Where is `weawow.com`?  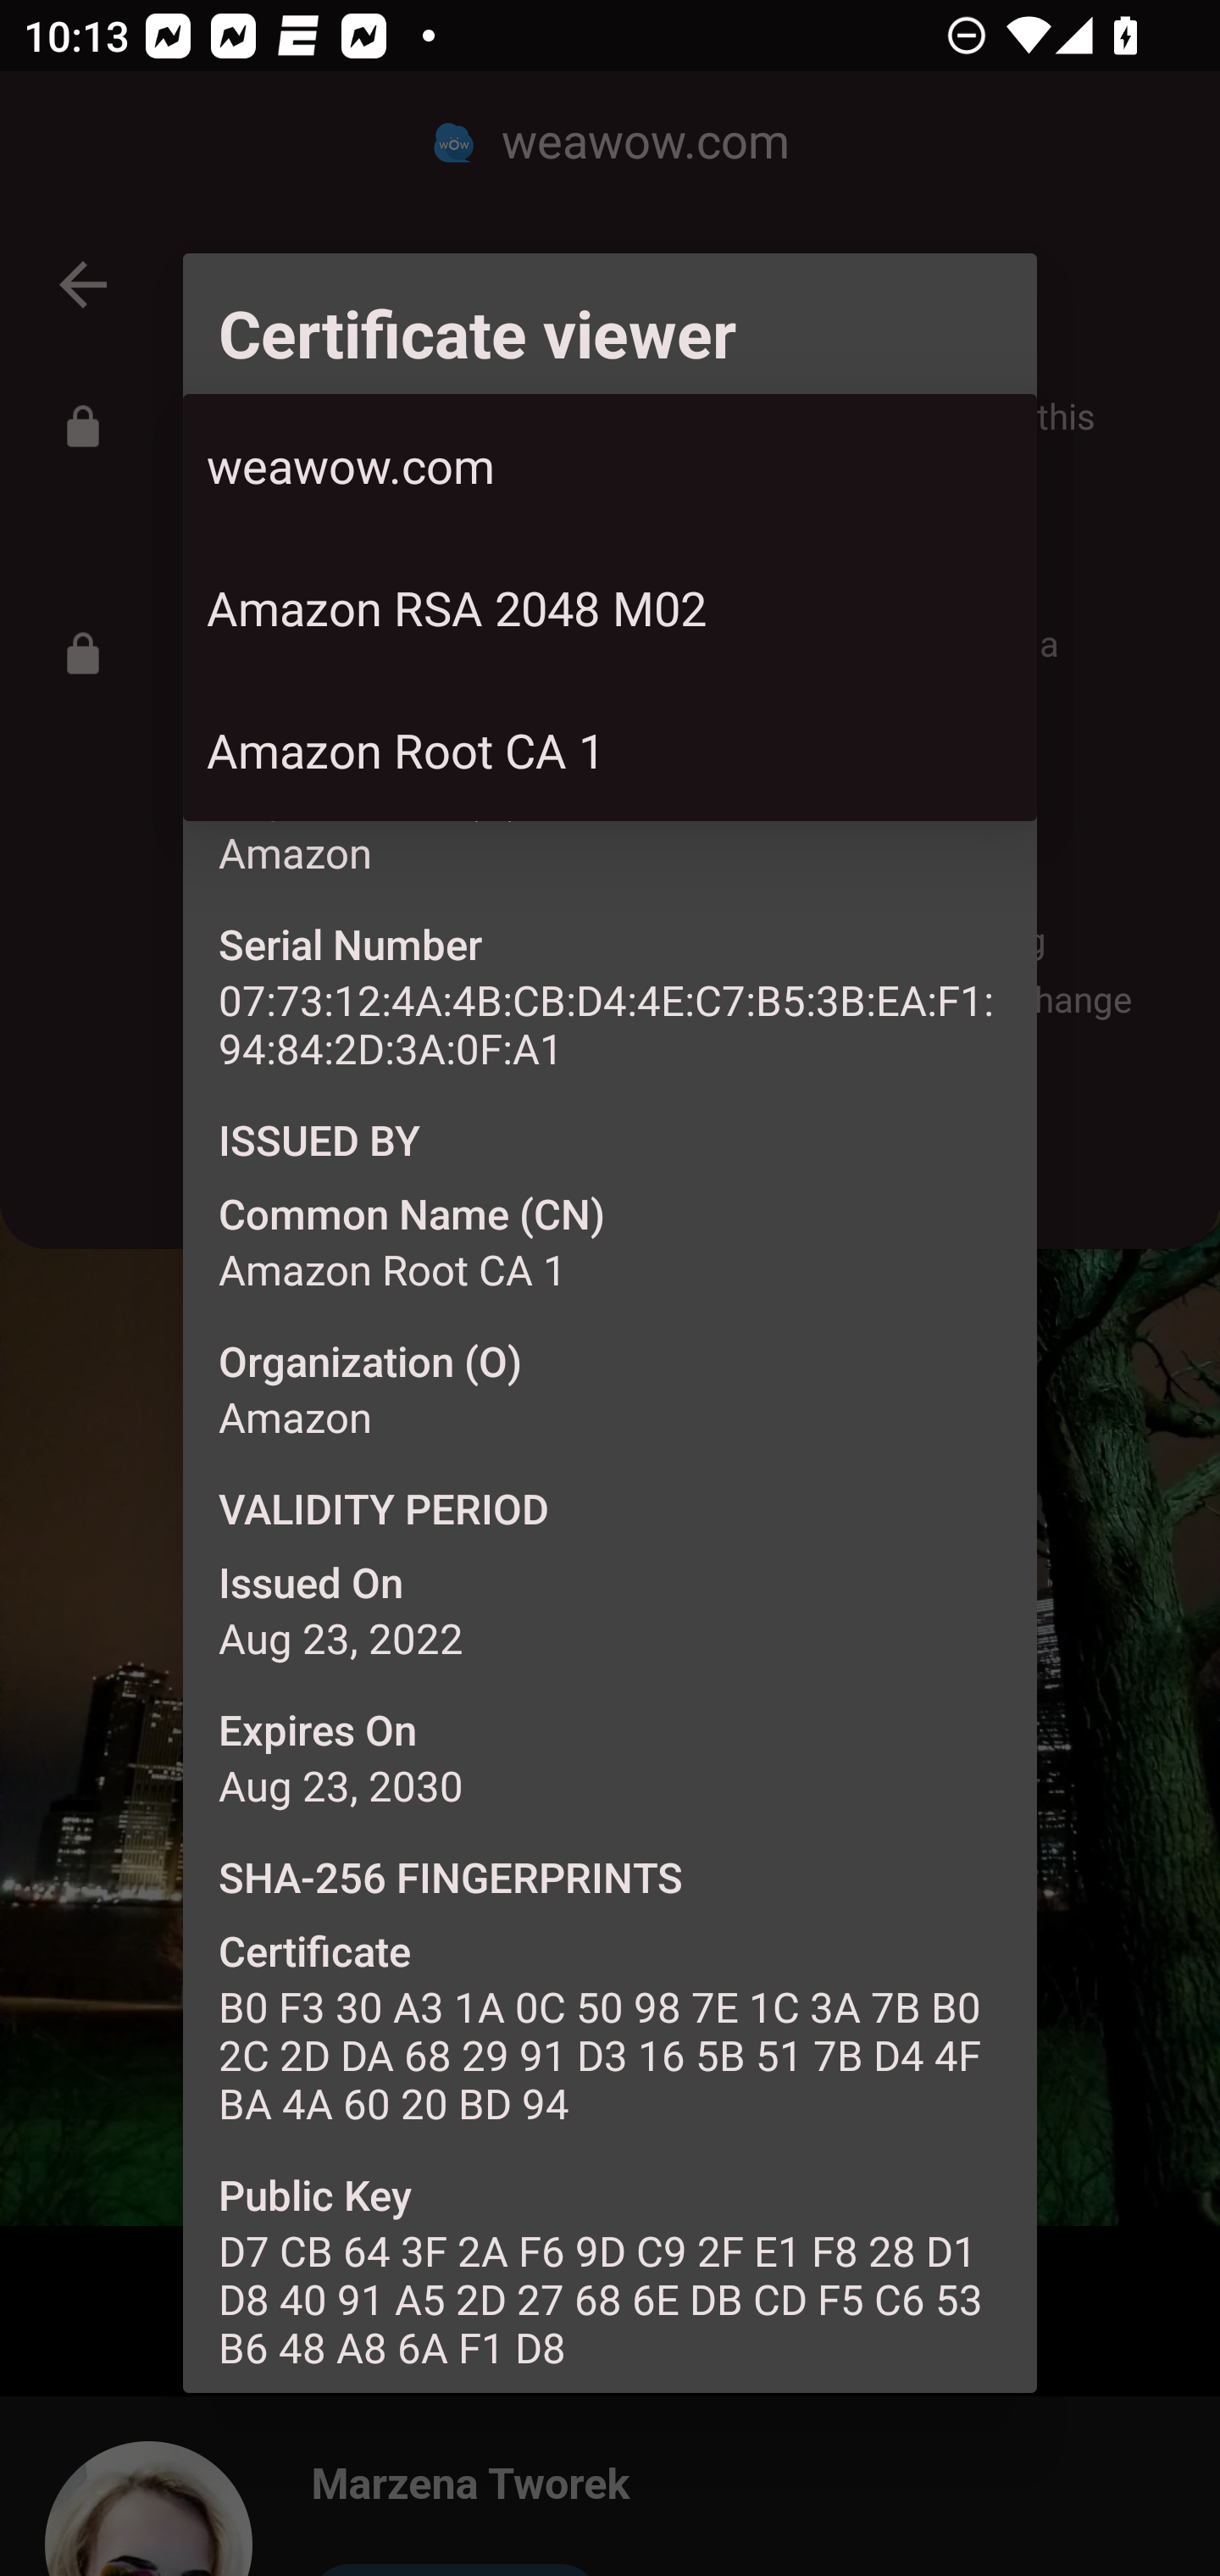 weawow.com is located at coordinates (610, 464).